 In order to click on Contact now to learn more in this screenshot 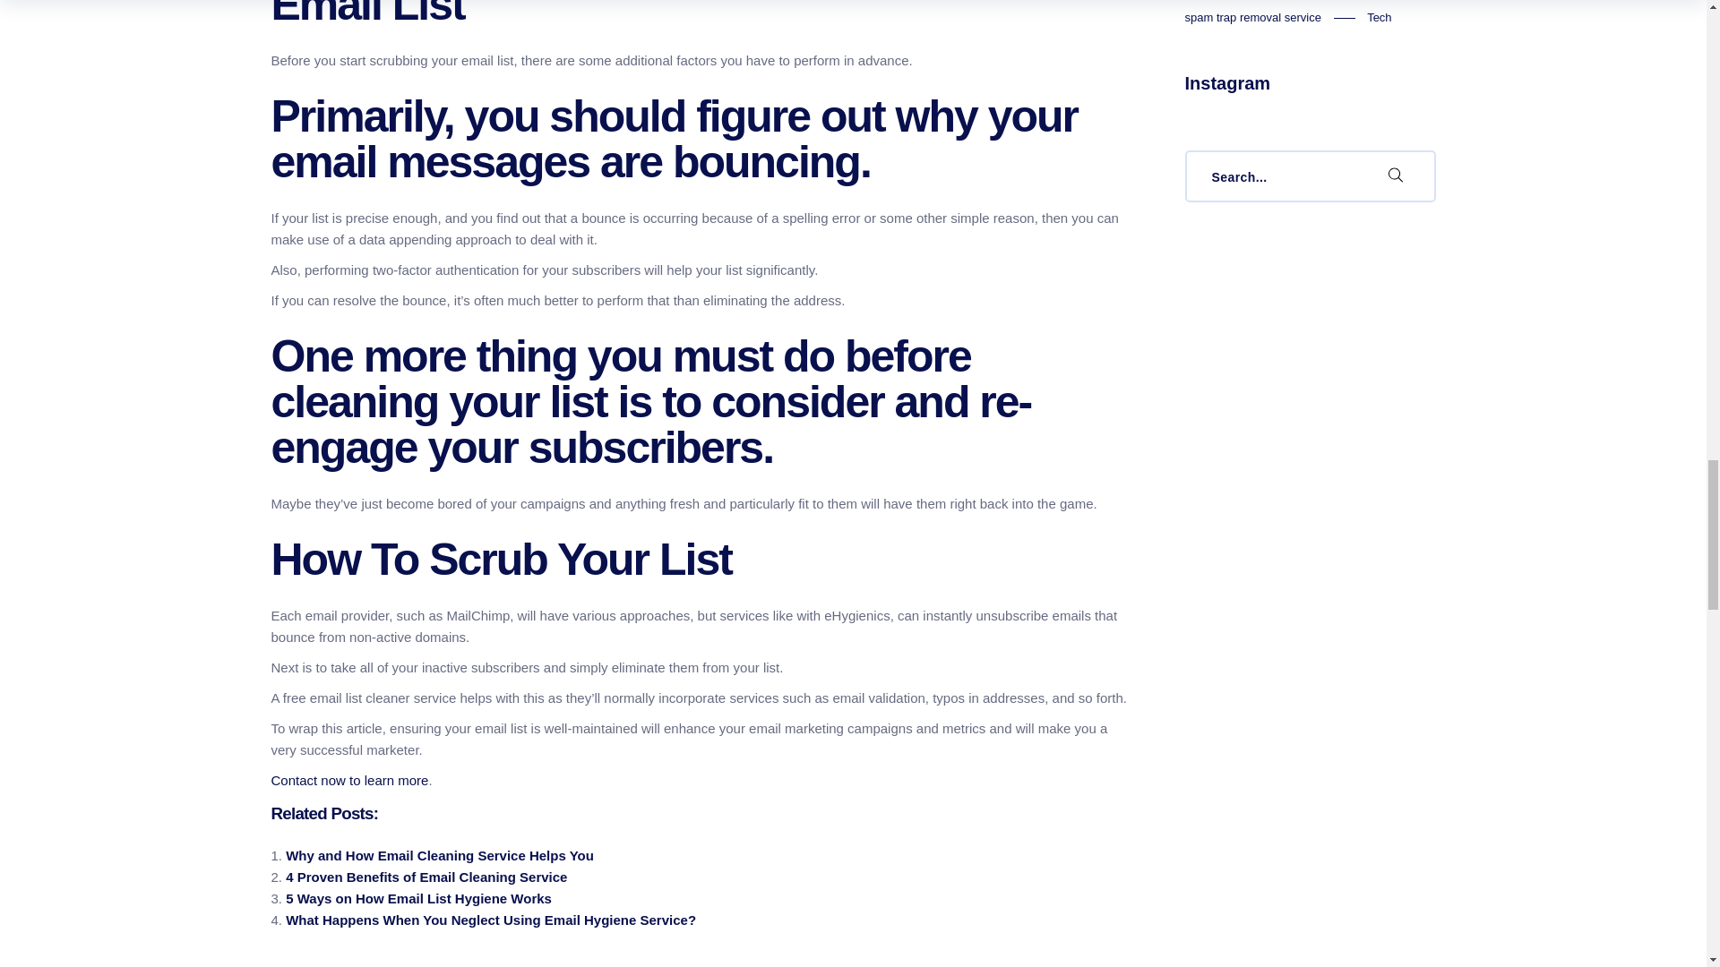, I will do `click(349, 780)`.